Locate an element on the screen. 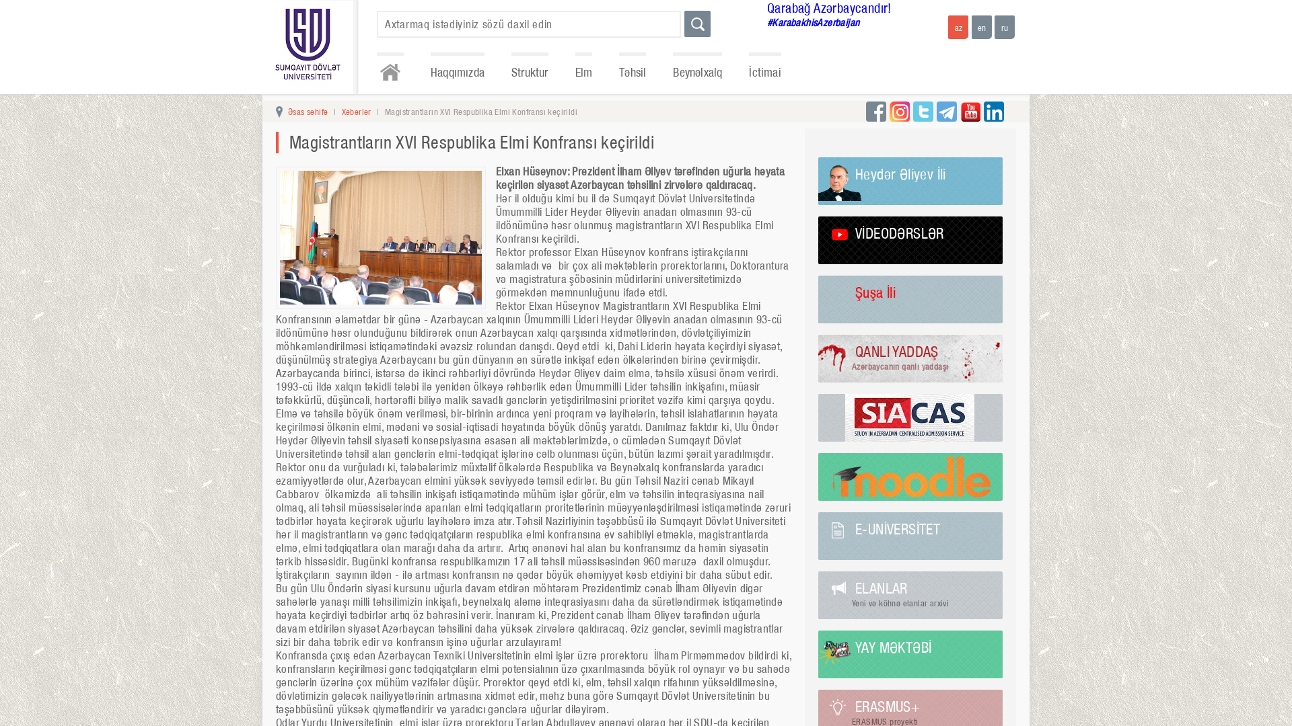 The height and width of the screenshot is (726, 1292). Elm is located at coordinates (584, 71).